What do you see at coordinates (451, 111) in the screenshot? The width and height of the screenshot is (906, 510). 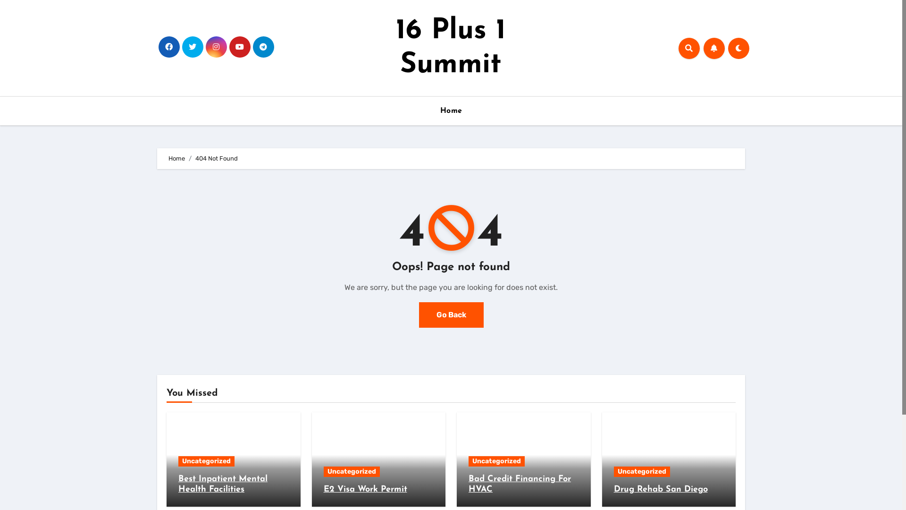 I see `Home` at bounding box center [451, 111].